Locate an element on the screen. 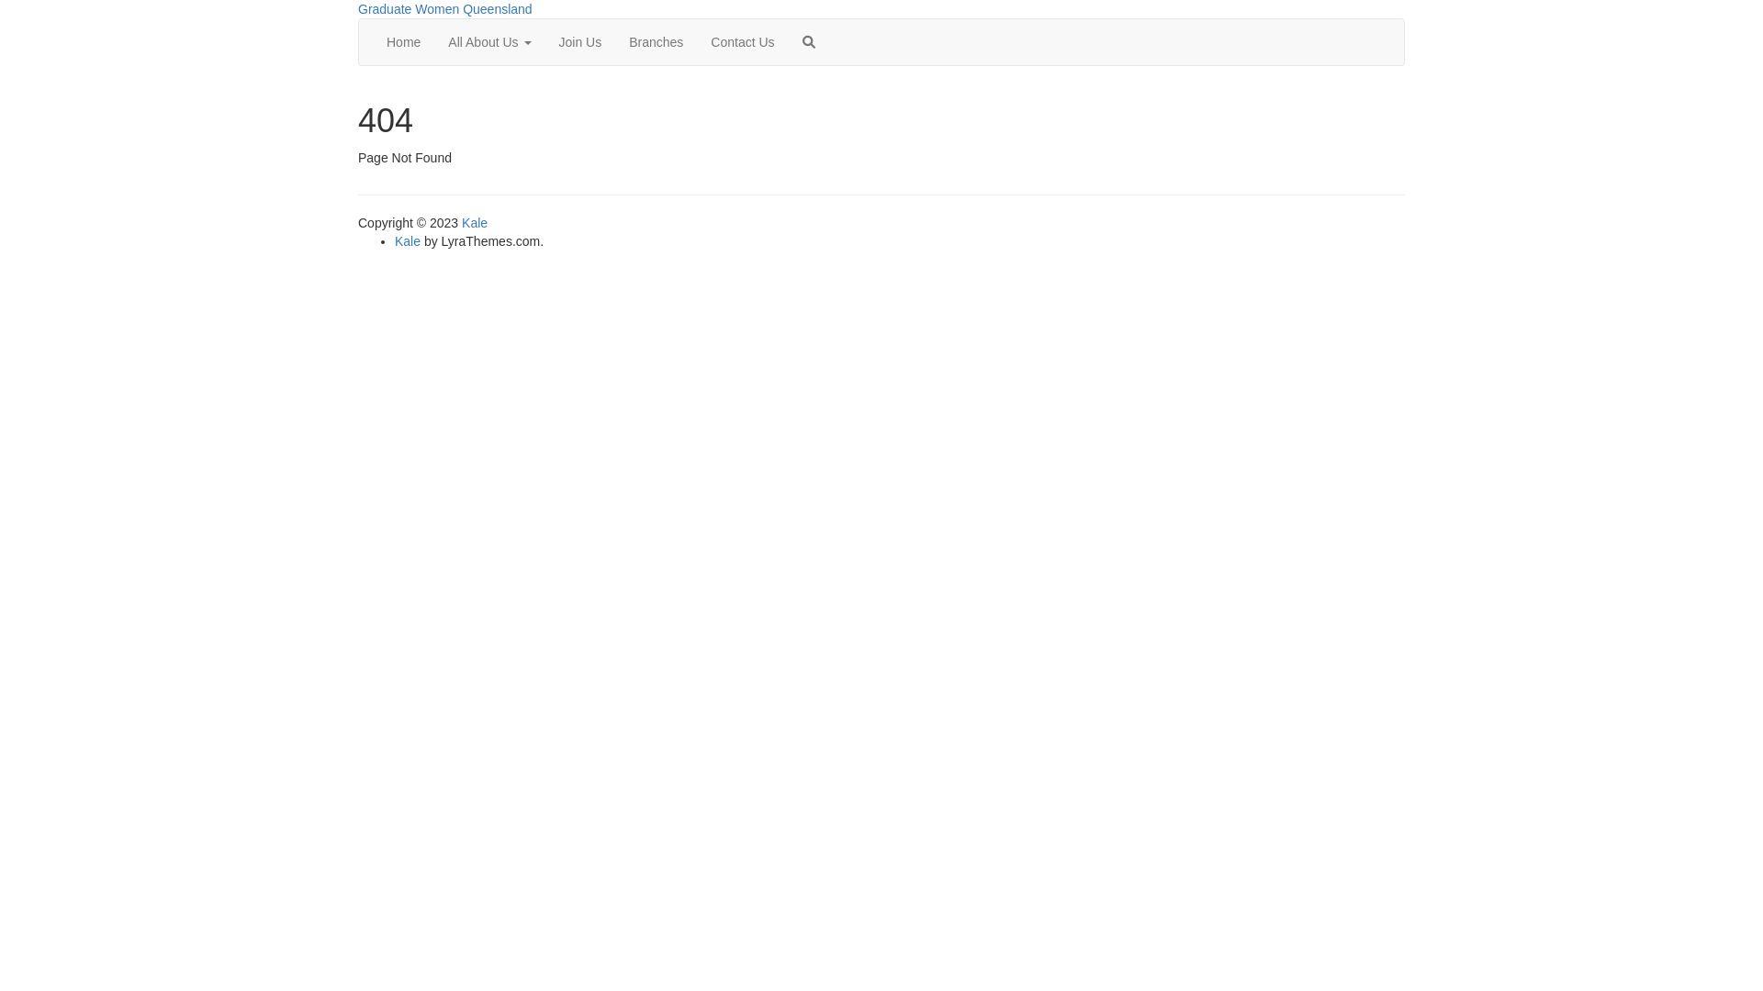 The width and height of the screenshot is (1763, 991). Home is located at coordinates (404, 42).